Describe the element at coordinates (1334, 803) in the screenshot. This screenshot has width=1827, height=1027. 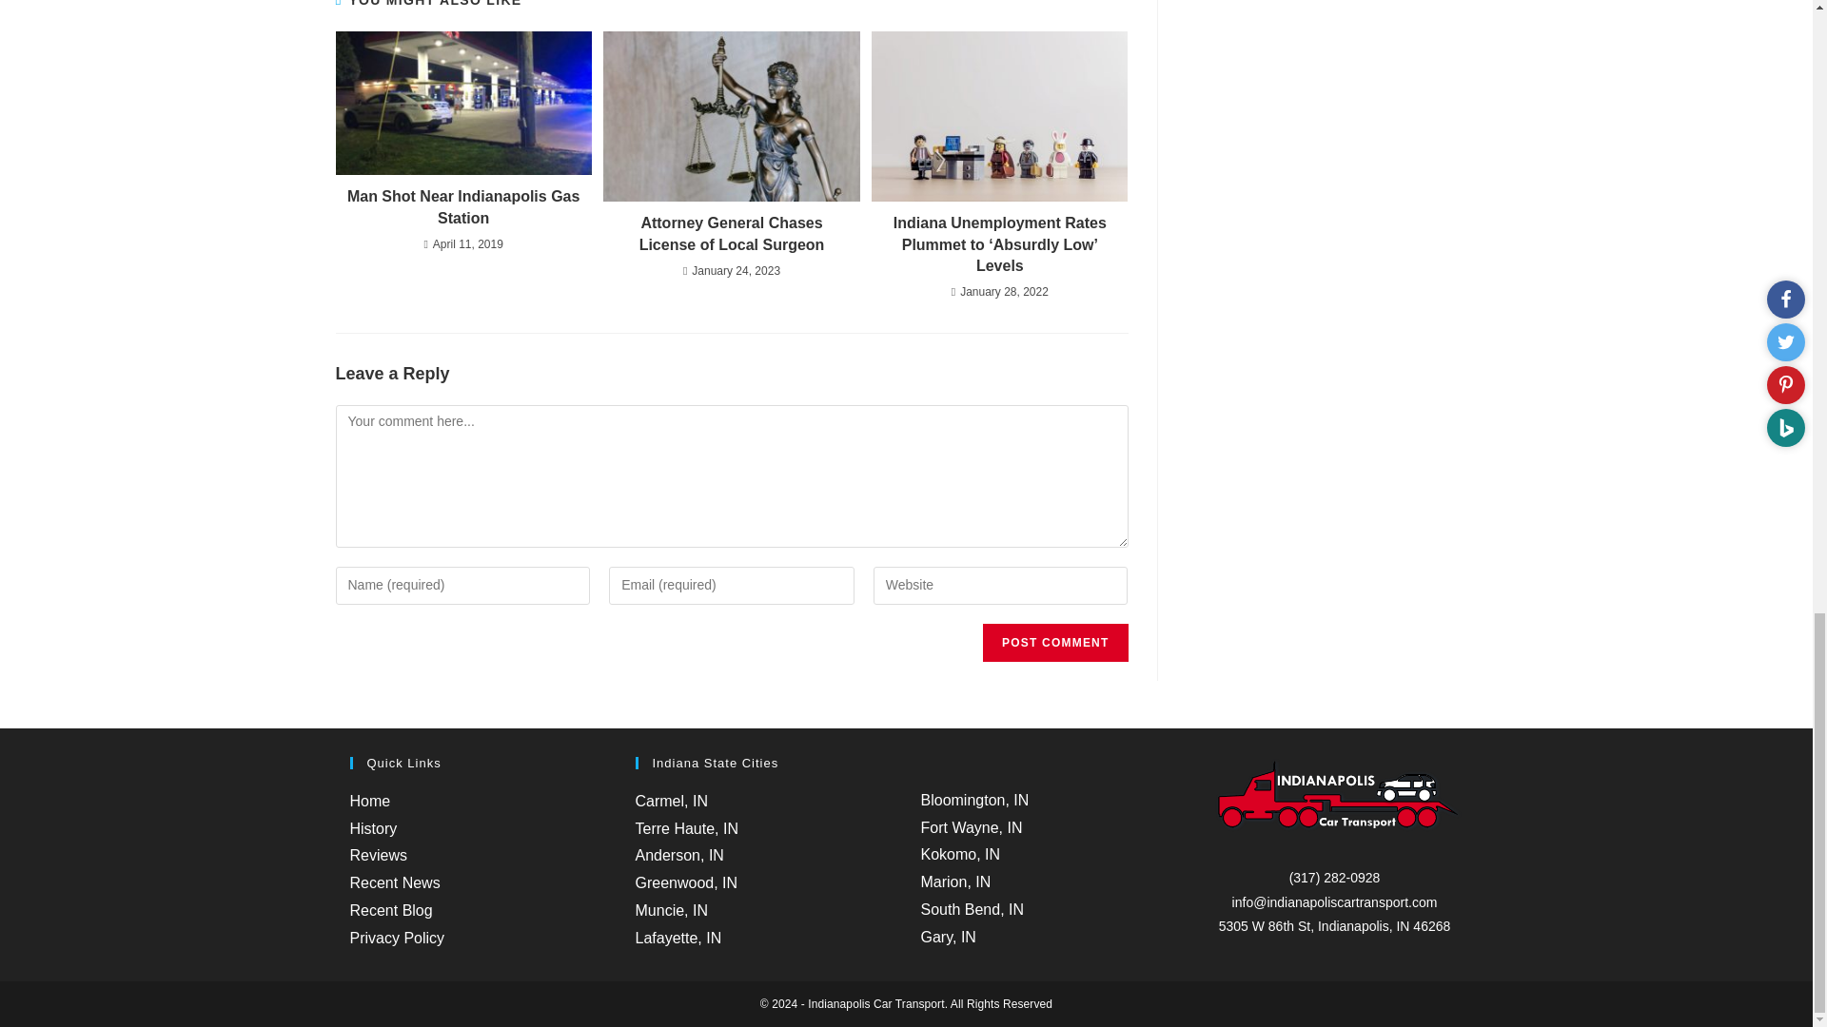
I see `Indianapolis Car Transport` at that location.